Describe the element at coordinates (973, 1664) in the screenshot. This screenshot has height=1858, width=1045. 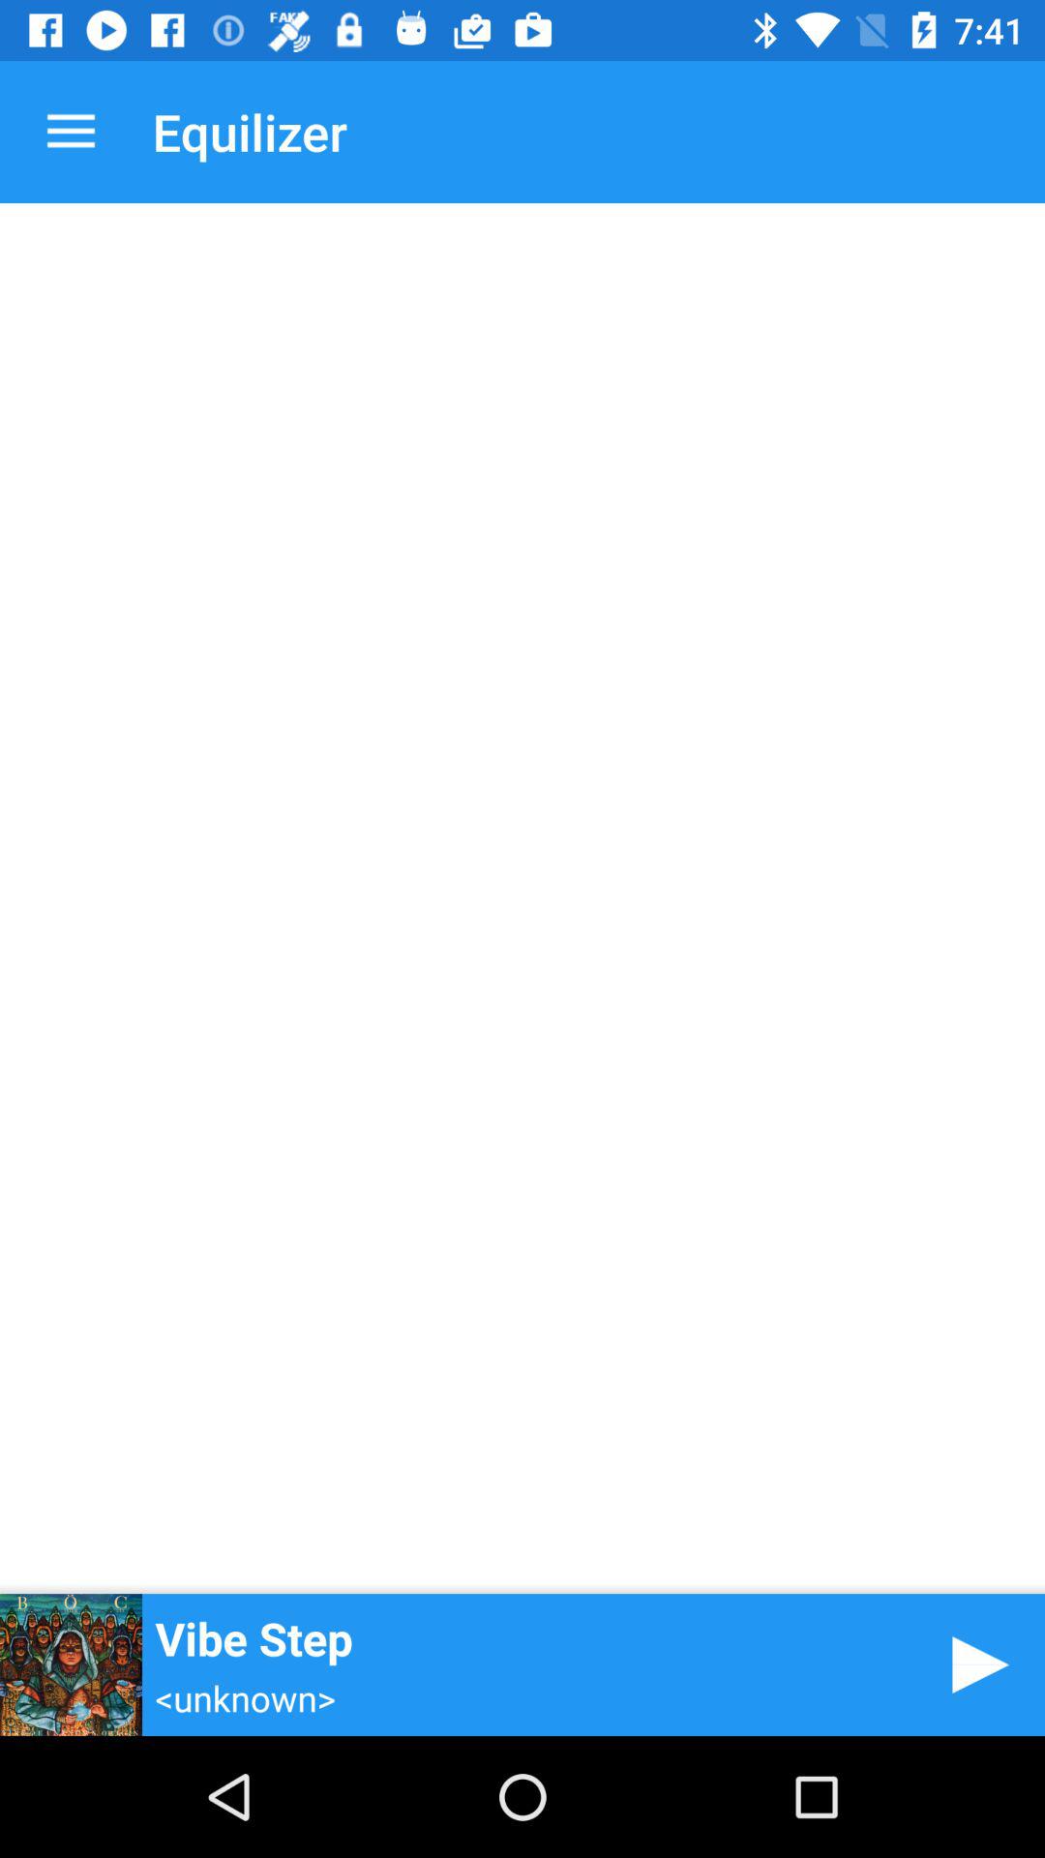
I see `play video` at that location.